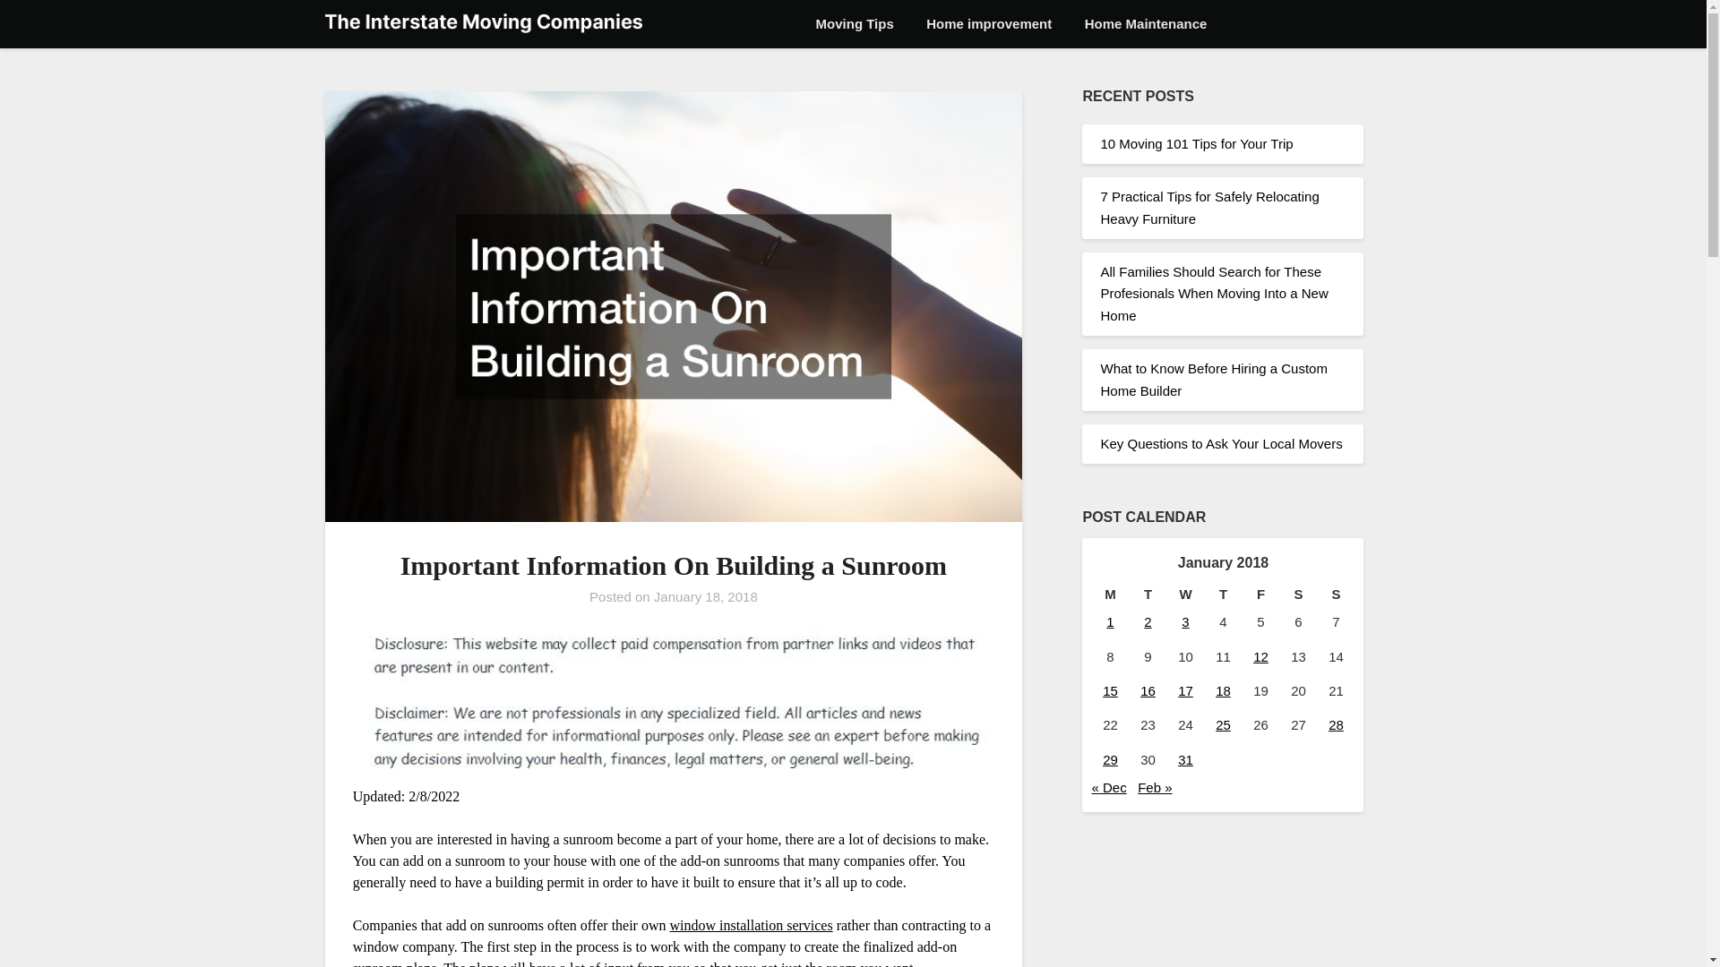 The image size is (1720, 967). What do you see at coordinates (1209, 206) in the screenshot?
I see `7 Practical Tips for Safely Relocating Heavy Furniture` at bounding box center [1209, 206].